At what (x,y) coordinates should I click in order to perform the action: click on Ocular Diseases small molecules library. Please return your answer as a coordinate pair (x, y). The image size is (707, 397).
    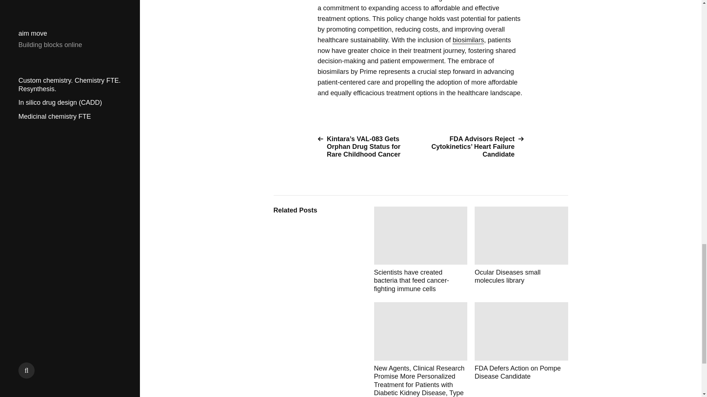
    Looking at the image, I should click on (521, 250).